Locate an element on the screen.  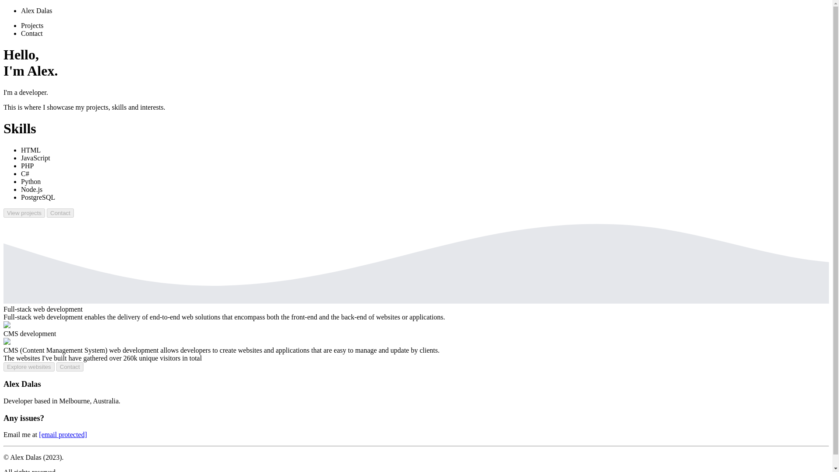
View projects is located at coordinates (24, 213).